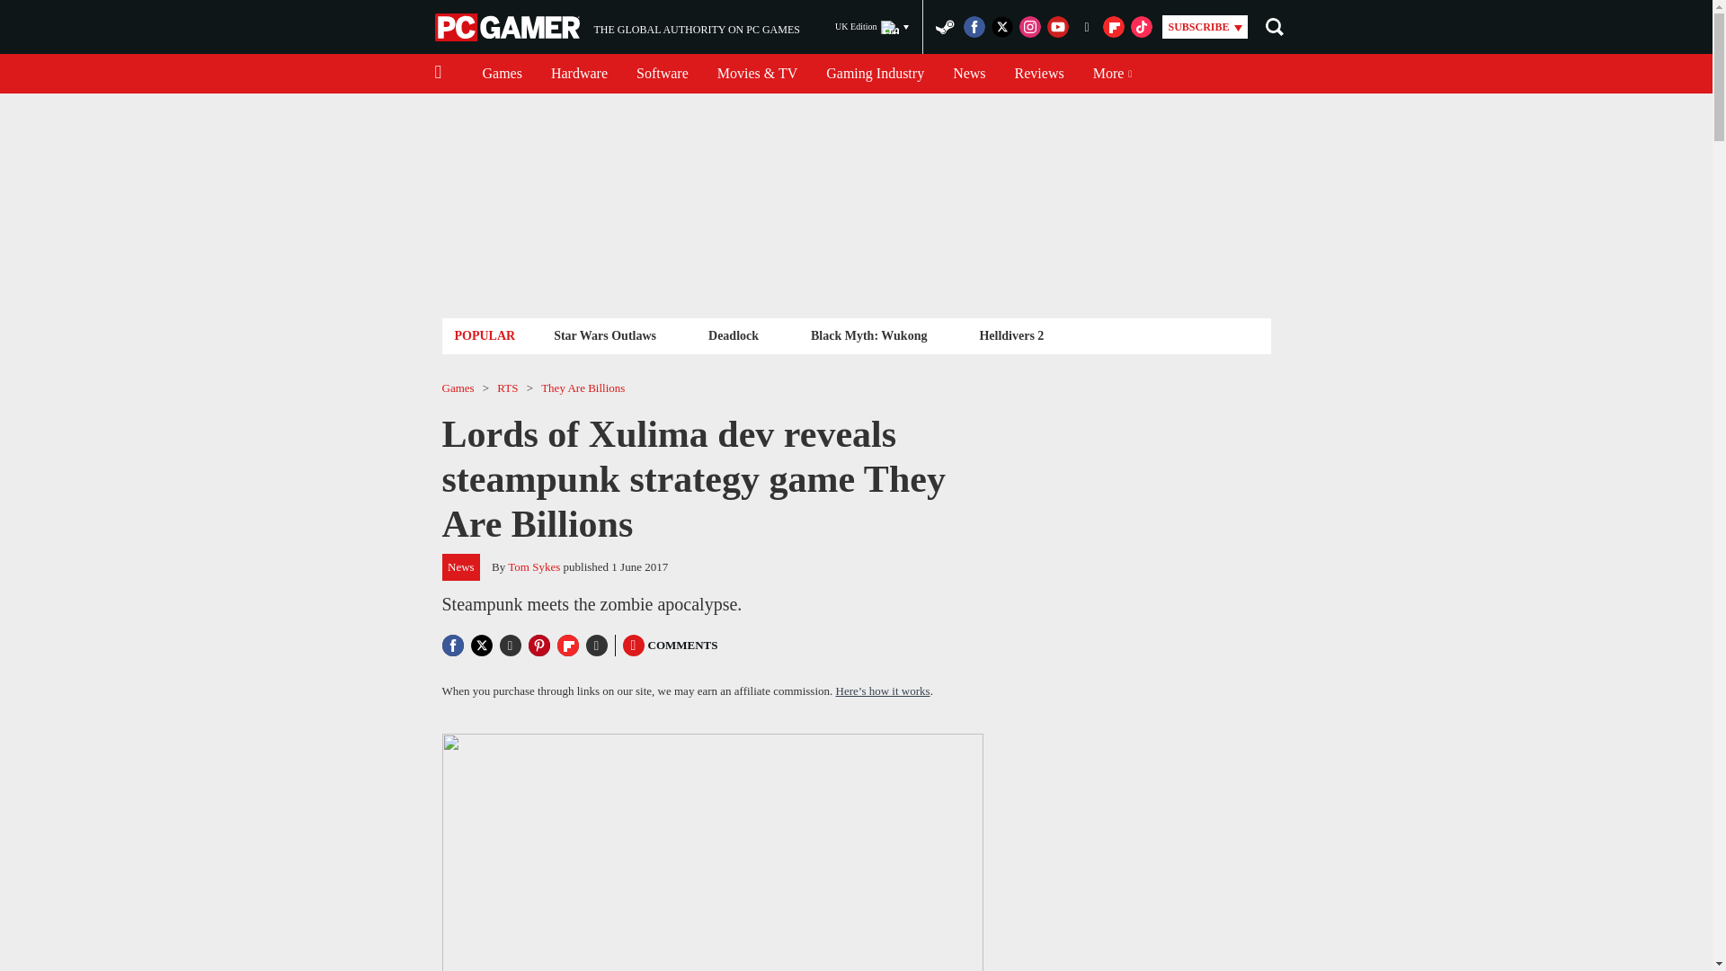 The height and width of the screenshot is (971, 1726). I want to click on Deadlock, so click(969, 74).